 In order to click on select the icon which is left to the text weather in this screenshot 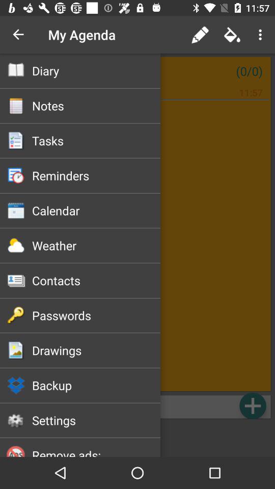, I will do `click(16, 246)`.